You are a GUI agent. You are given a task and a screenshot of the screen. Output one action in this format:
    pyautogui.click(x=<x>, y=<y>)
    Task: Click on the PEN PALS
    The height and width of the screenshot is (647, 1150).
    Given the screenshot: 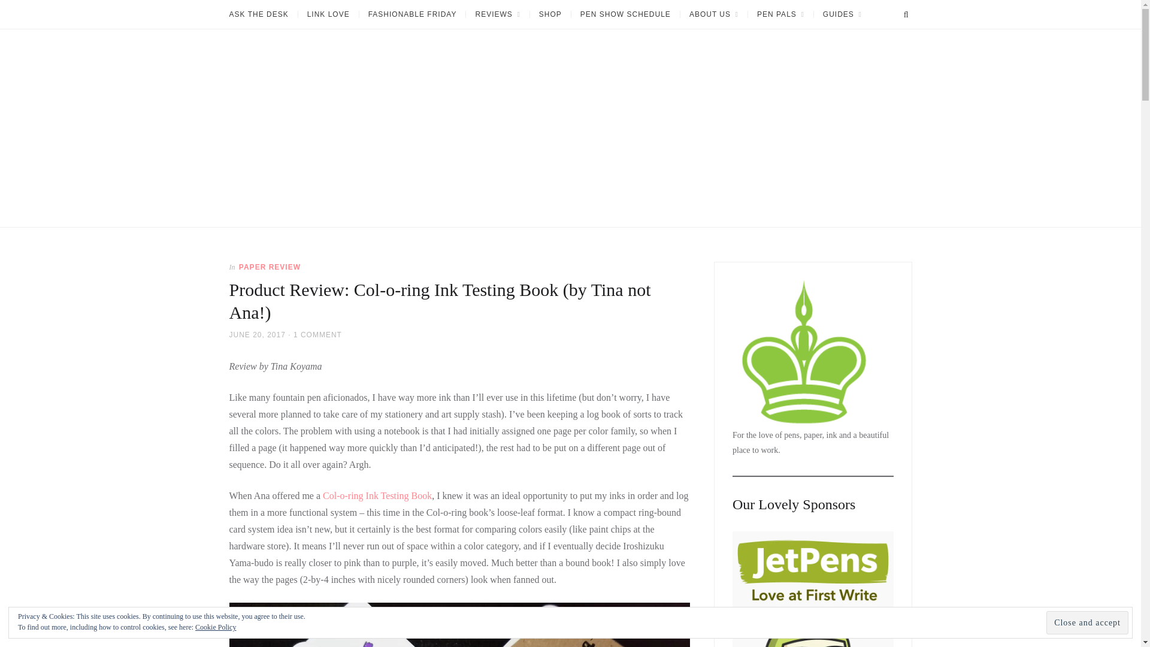 What is the action you would take?
    pyautogui.click(x=780, y=14)
    